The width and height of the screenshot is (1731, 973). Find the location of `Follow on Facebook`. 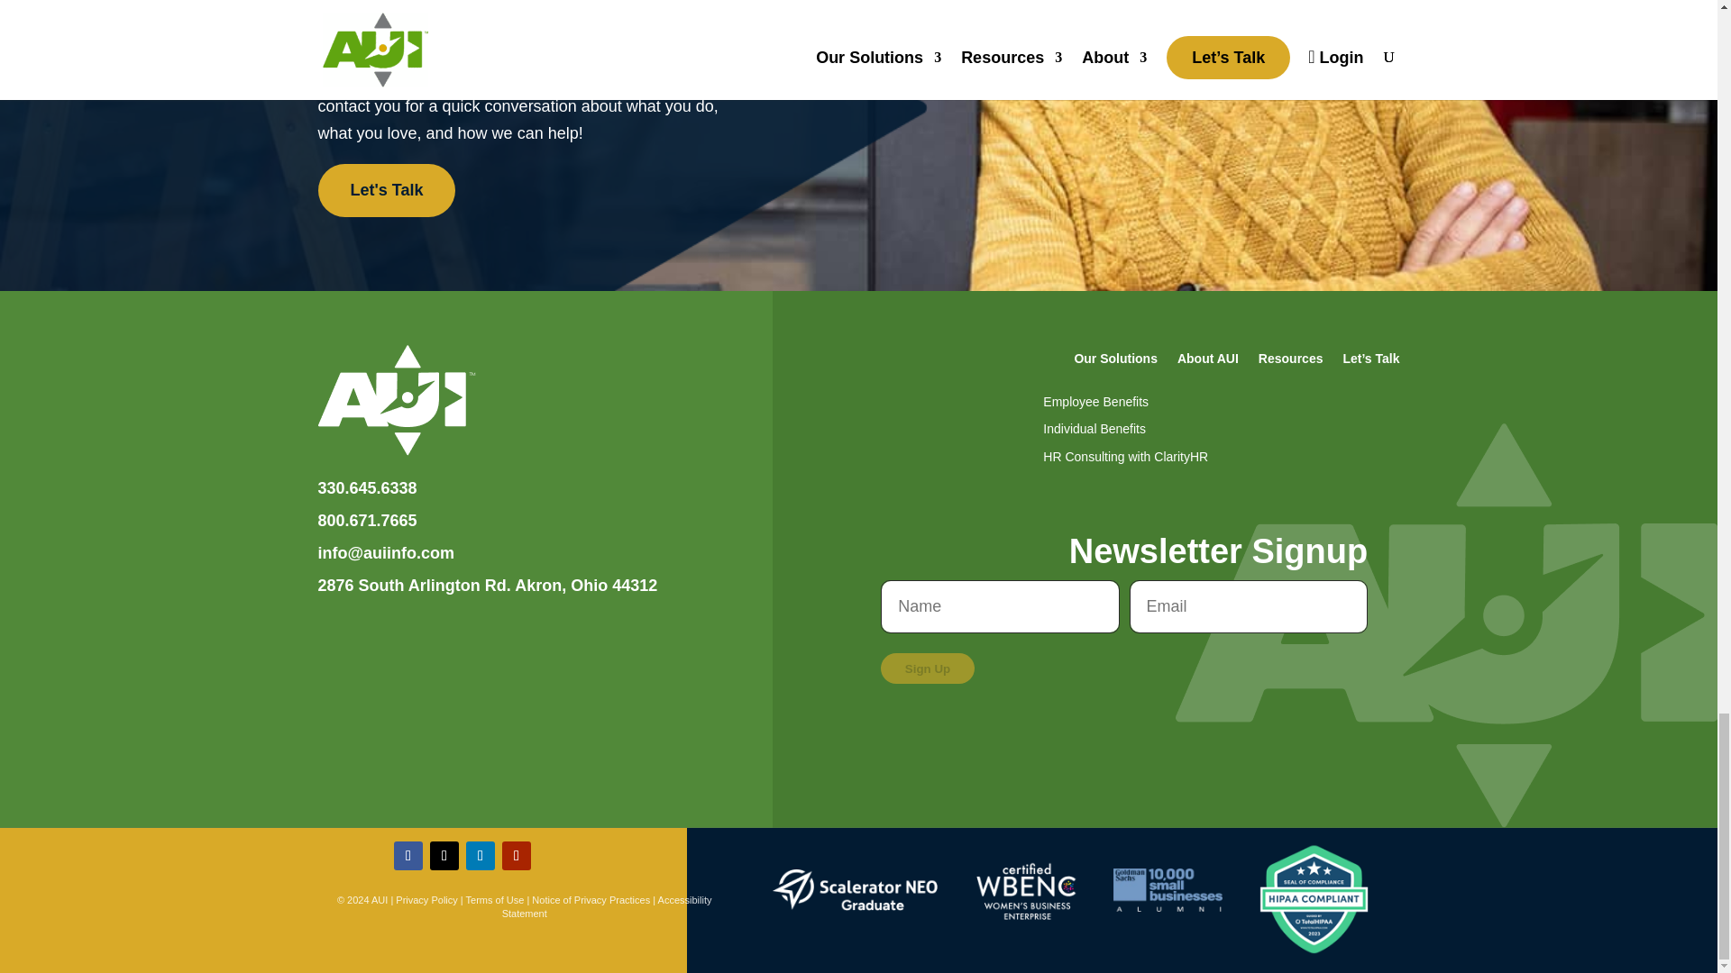

Follow on Facebook is located at coordinates (408, 856).